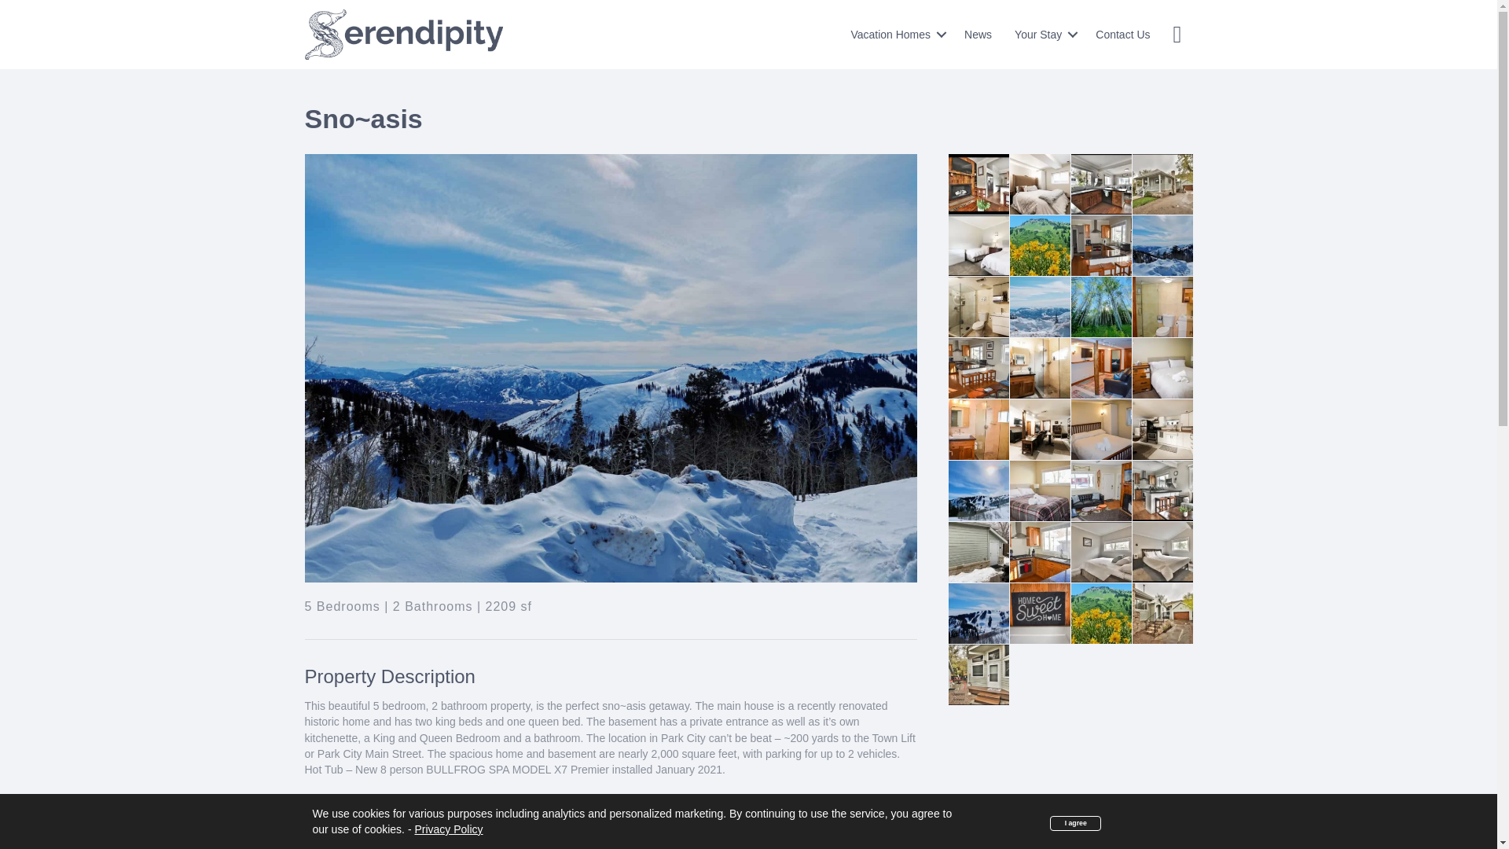 The width and height of the screenshot is (1509, 849). I want to click on Processed with VSCO with ku1 preset, so click(1162, 245).